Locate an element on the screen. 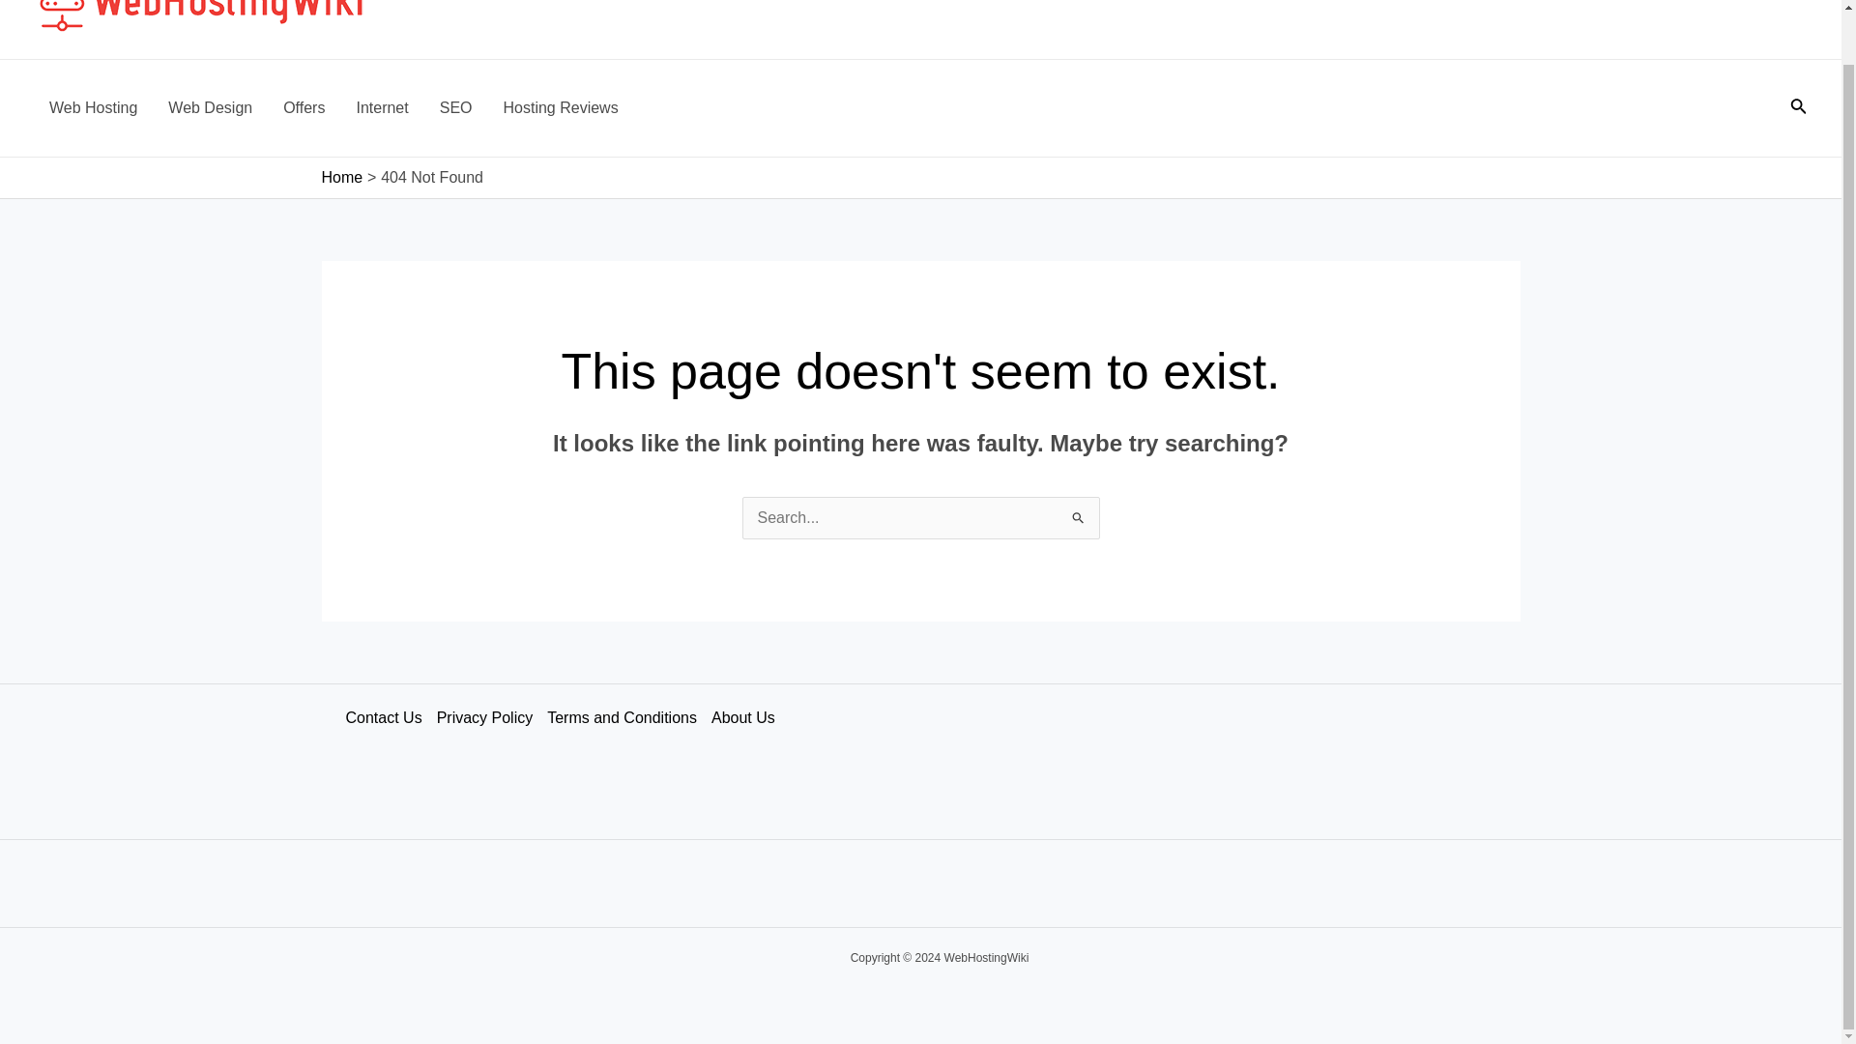 This screenshot has width=1856, height=1044. Search is located at coordinates (1077, 515).